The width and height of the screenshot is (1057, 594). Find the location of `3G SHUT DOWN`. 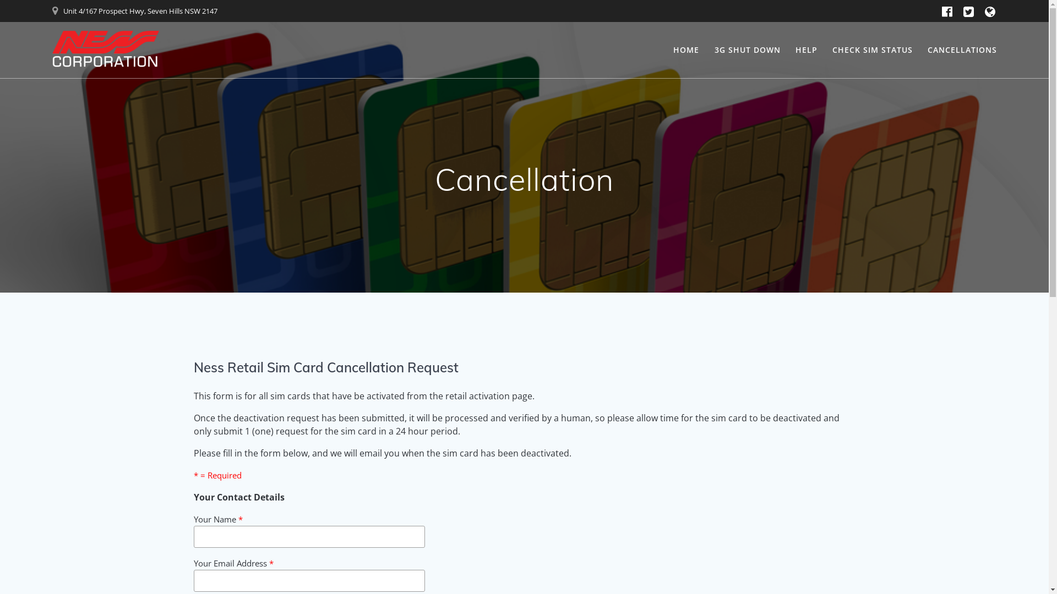

3G SHUT DOWN is located at coordinates (748, 50).